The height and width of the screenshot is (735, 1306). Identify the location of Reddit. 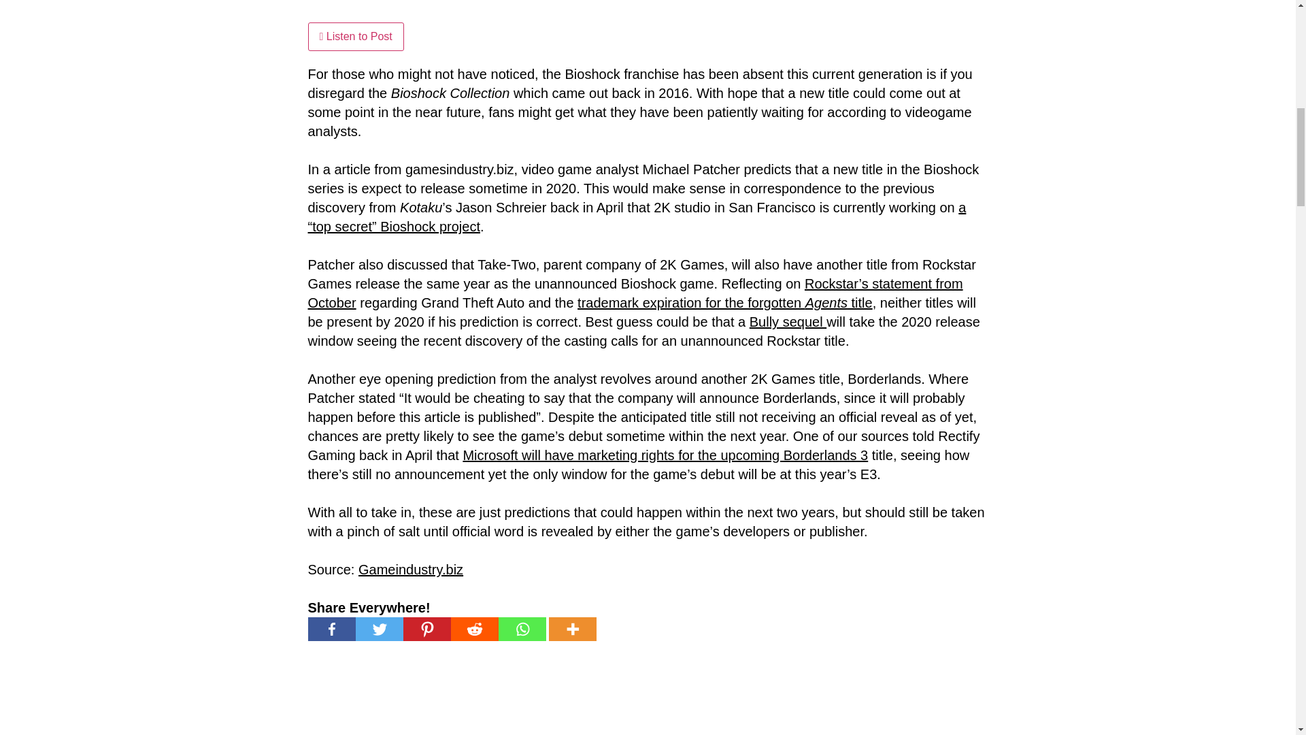
(473, 629).